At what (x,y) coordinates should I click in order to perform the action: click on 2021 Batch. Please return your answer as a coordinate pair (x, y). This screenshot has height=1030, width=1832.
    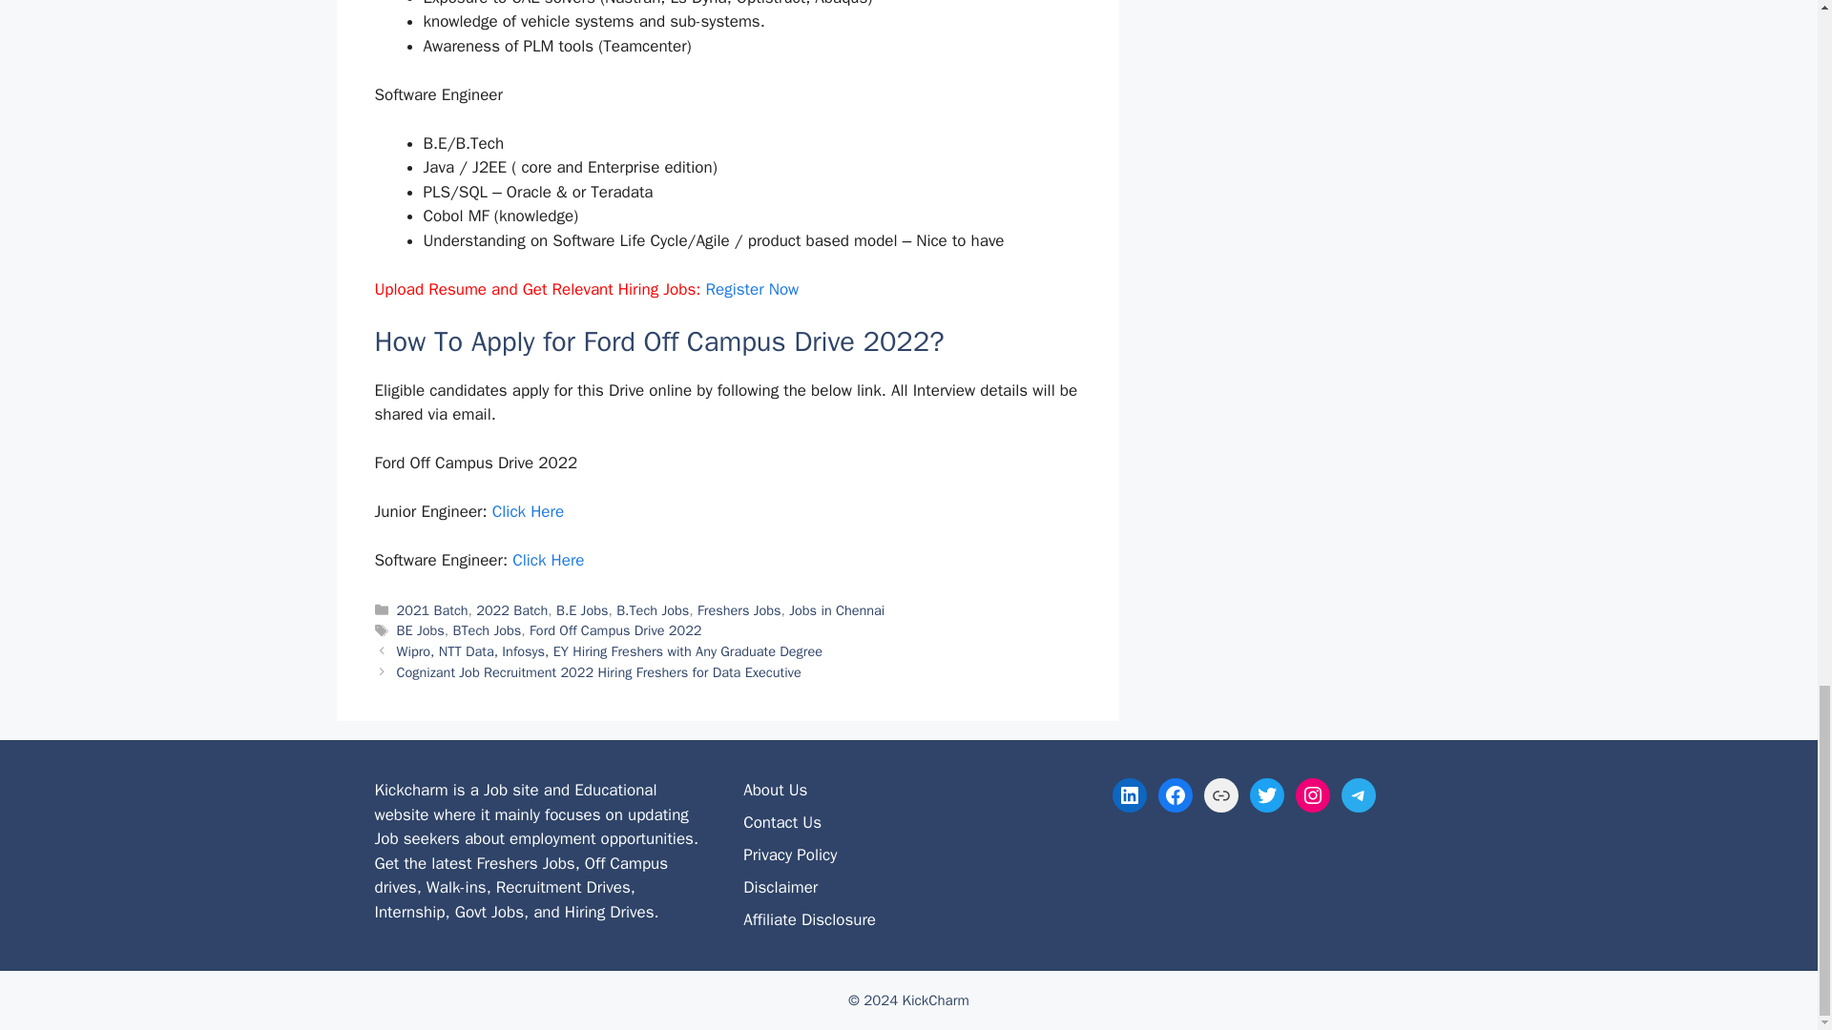
    Looking at the image, I should click on (433, 610).